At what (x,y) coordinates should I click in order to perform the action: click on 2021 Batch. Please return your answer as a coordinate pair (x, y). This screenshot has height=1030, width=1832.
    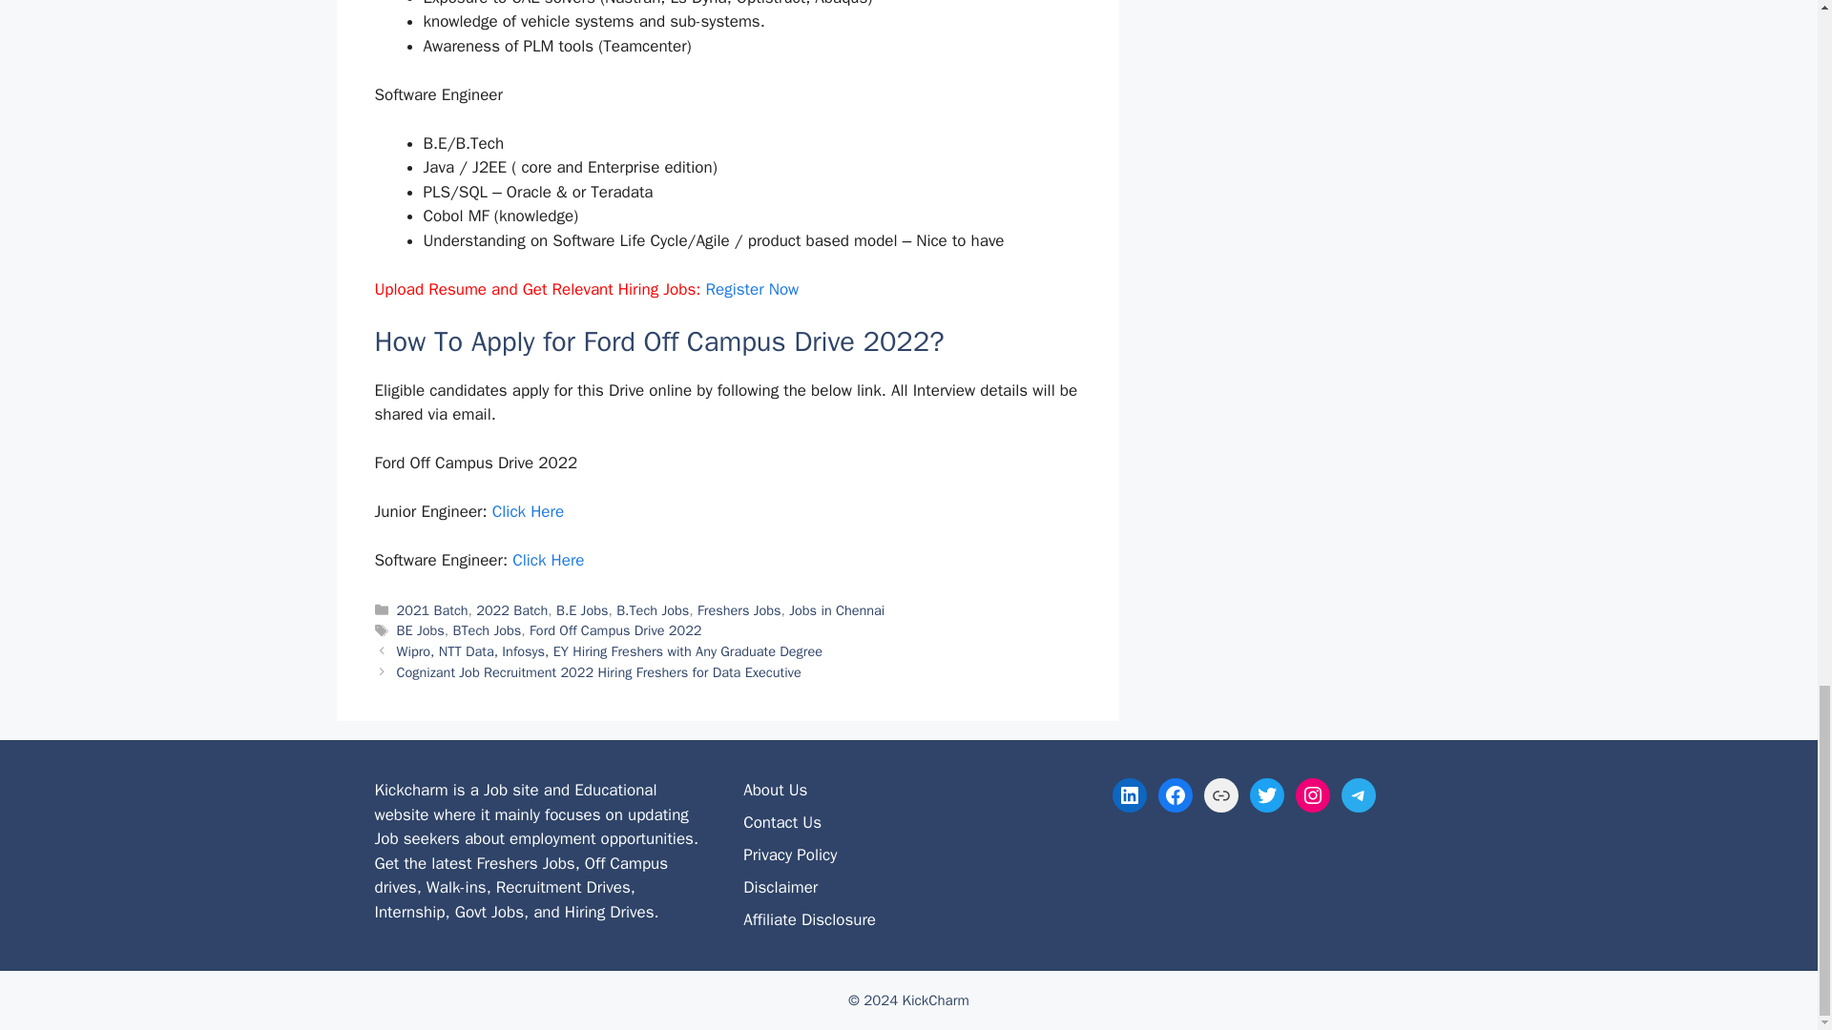
    Looking at the image, I should click on (433, 610).